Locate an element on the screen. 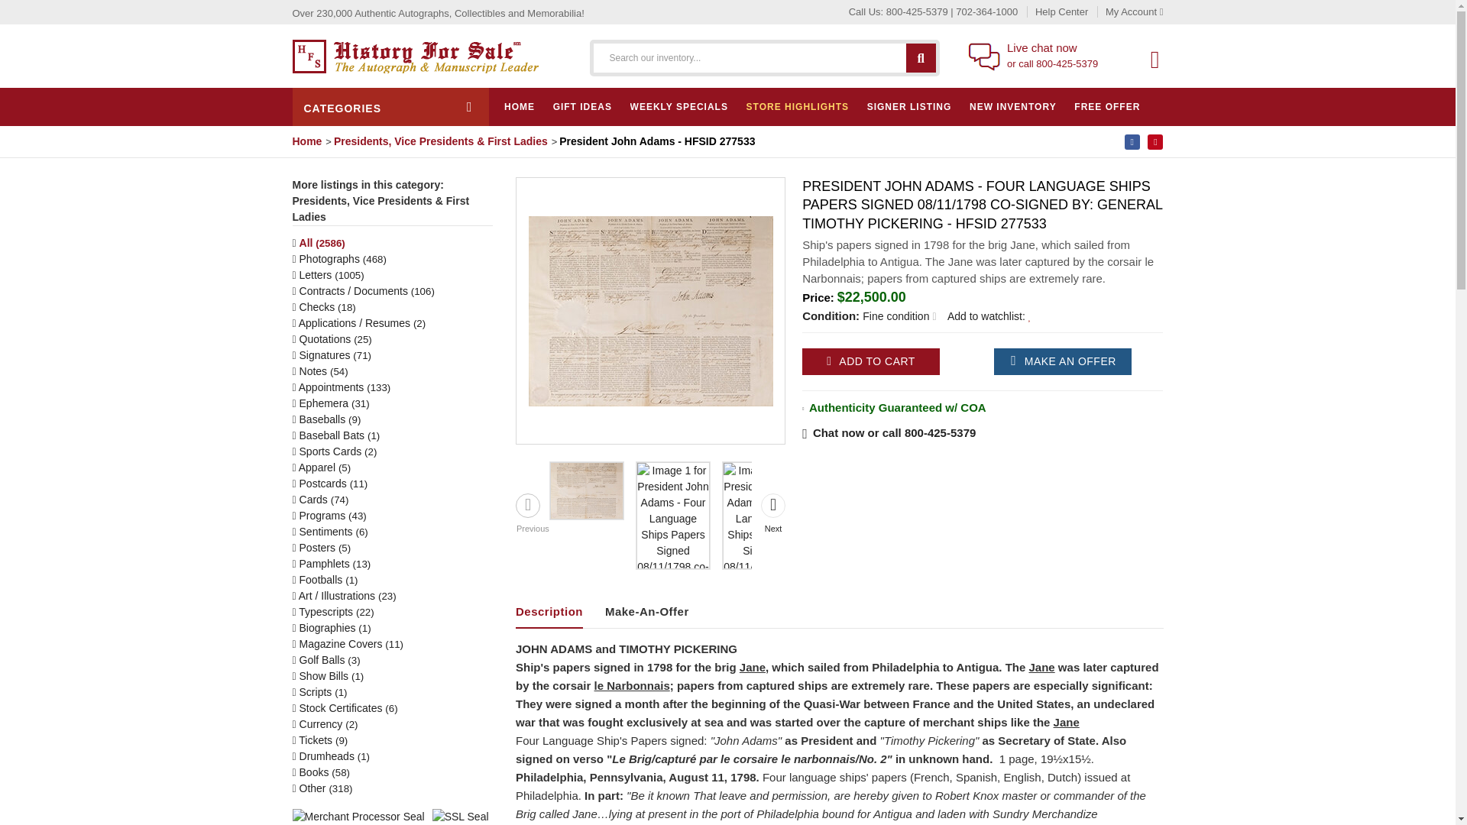 This screenshot has height=825, width=1467. Help and FAQ Center is located at coordinates (1054, 11).